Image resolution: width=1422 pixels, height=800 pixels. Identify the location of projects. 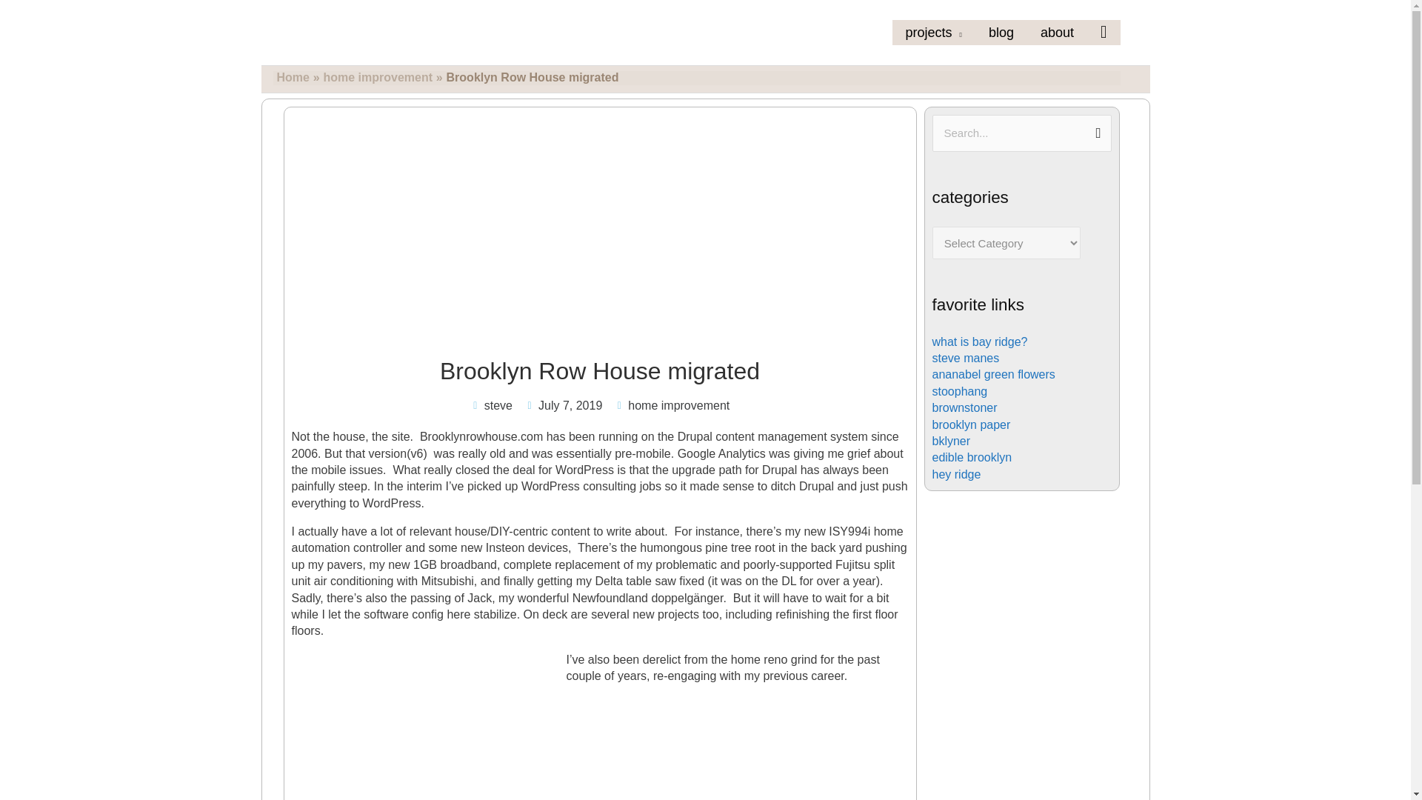
(934, 33).